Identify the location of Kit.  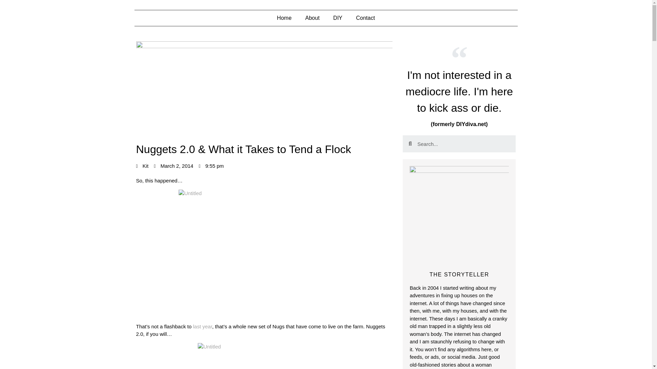
(142, 166).